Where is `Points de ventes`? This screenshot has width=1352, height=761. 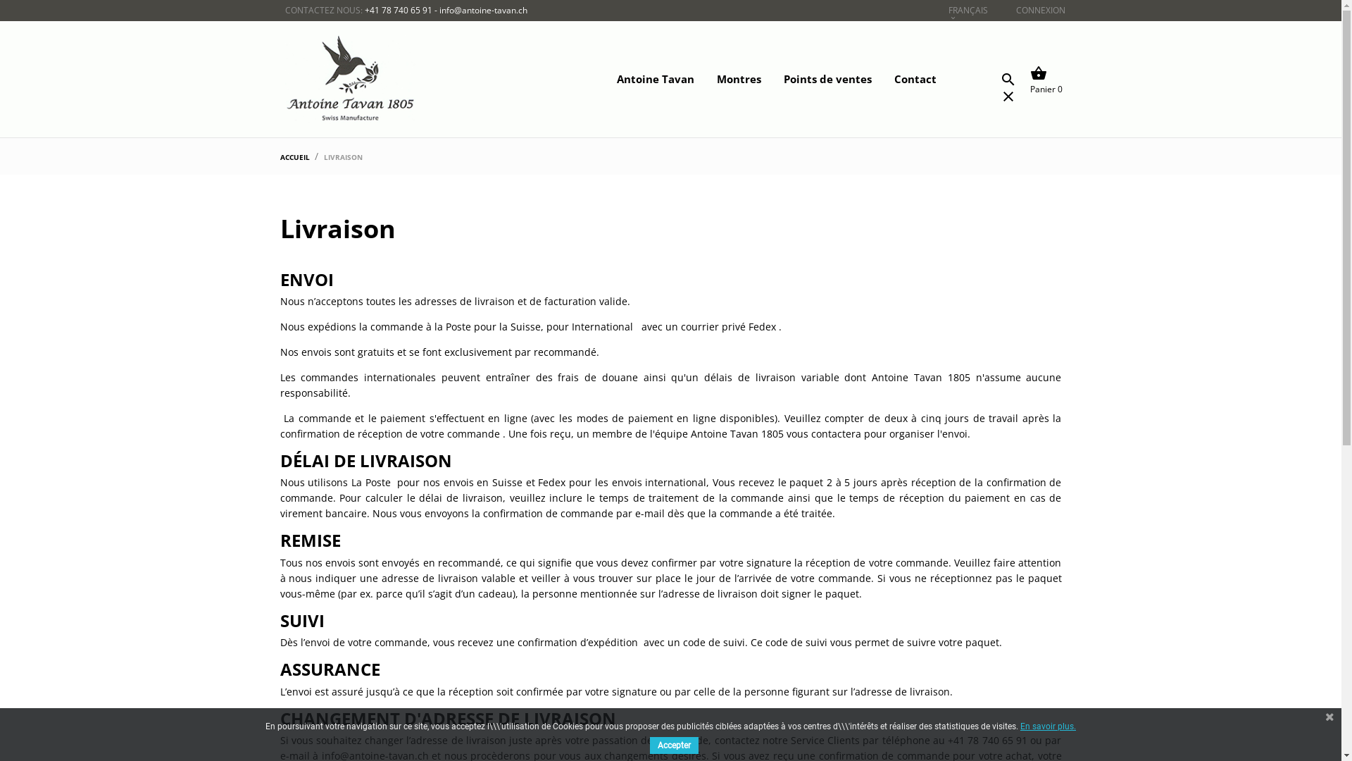 Points de ventes is located at coordinates (818, 79).